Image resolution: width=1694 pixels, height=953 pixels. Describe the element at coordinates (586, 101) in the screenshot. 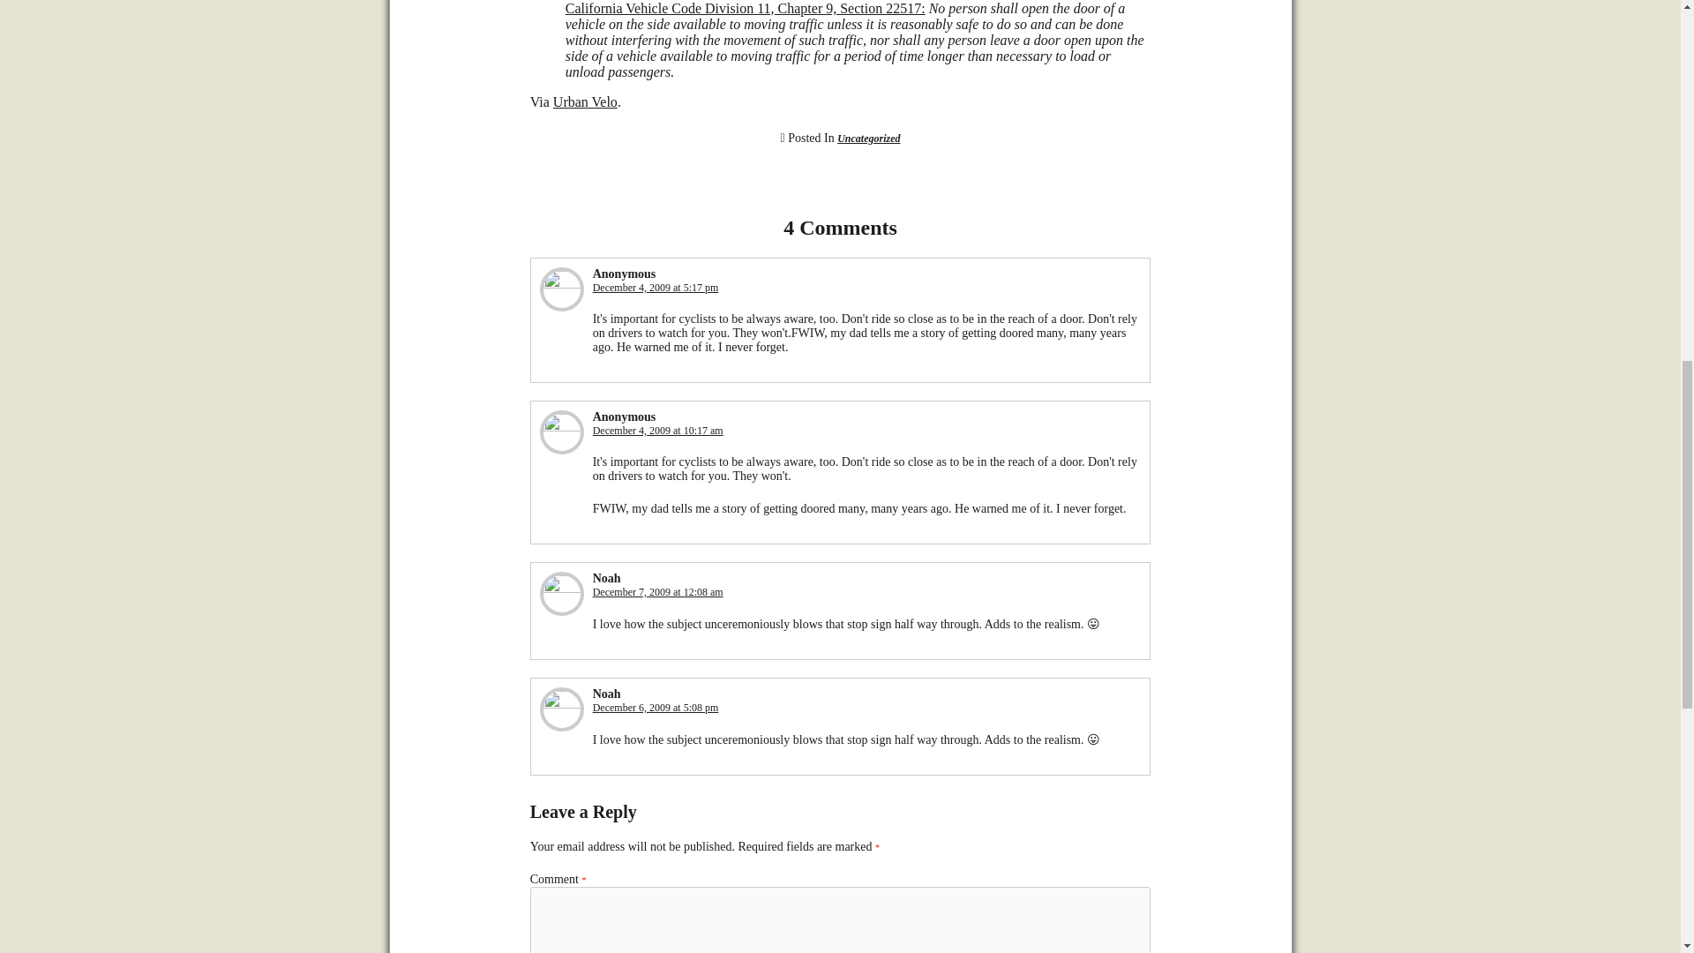

I see `Urban Velo` at that location.